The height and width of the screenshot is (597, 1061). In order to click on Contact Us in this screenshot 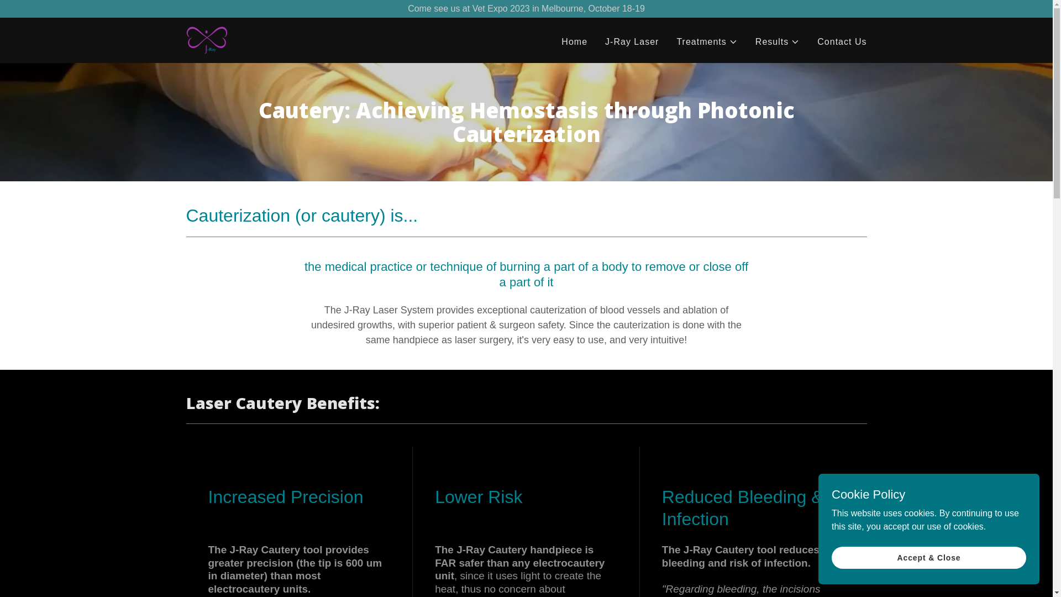, I will do `click(842, 42)`.